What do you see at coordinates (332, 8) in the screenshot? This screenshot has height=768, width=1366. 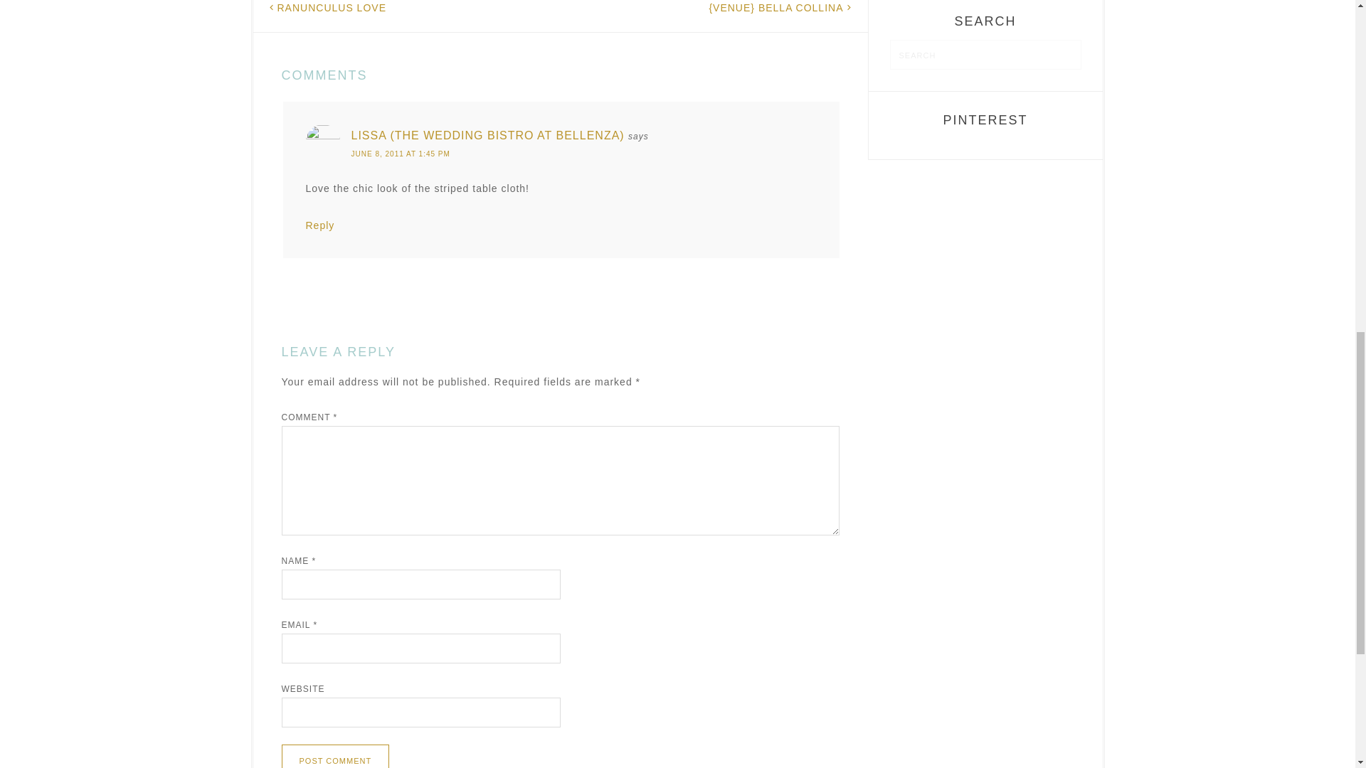 I see `RANUNCULUS LOVE` at bounding box center [332, 8].